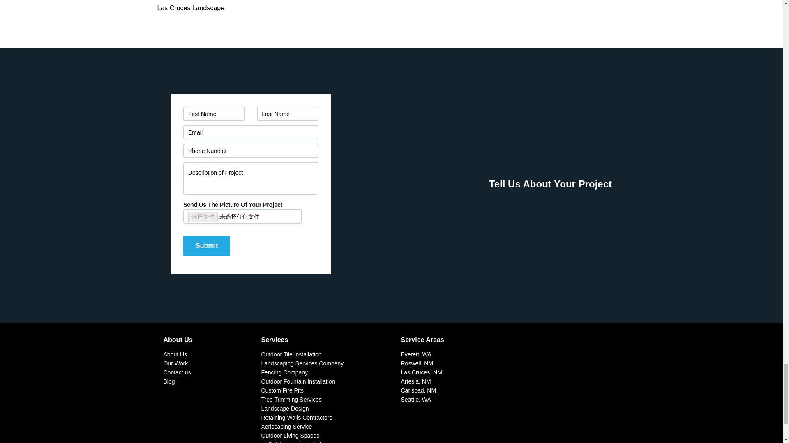 The height and width of the screenshot is (443, 789). Describe the element at coordinates (251, 132) in the screenshot. I see `Email` at that location.